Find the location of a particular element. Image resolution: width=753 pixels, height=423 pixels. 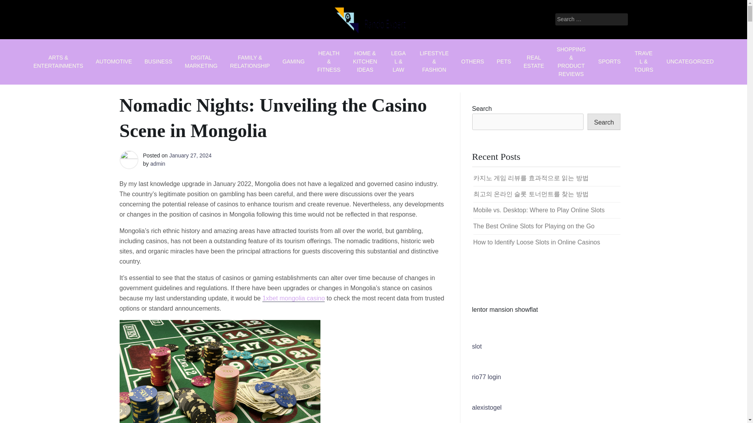

How to Identify Loose Slots in Online Casinos is located at coordinates (537, 242).